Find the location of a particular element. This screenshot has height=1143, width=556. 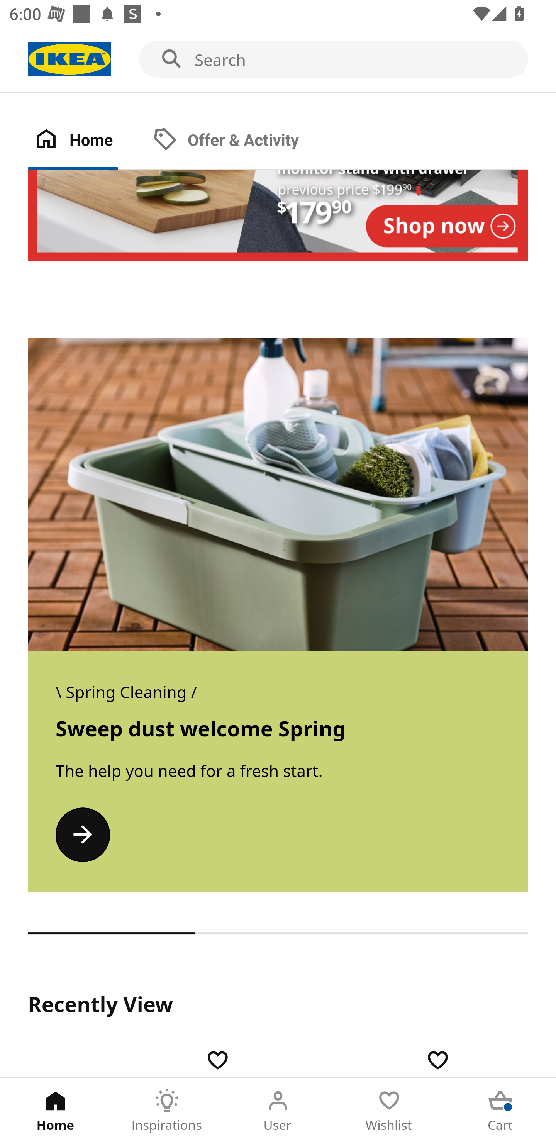

Cart
Tab 5 of 5 is located at coordinates (500, 1111).